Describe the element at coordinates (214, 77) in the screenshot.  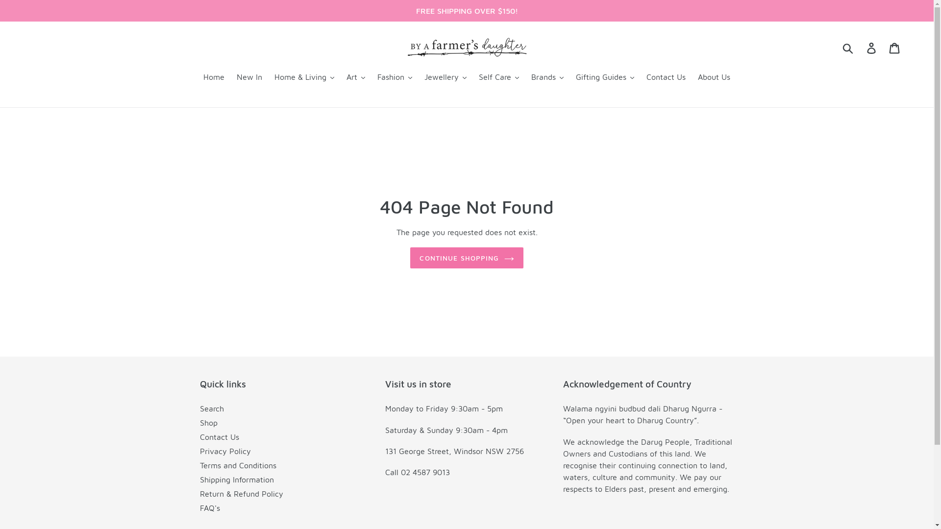
I see `Home` at that location.